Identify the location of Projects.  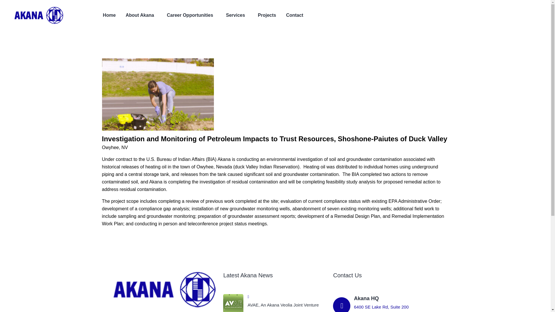
(267, 15).